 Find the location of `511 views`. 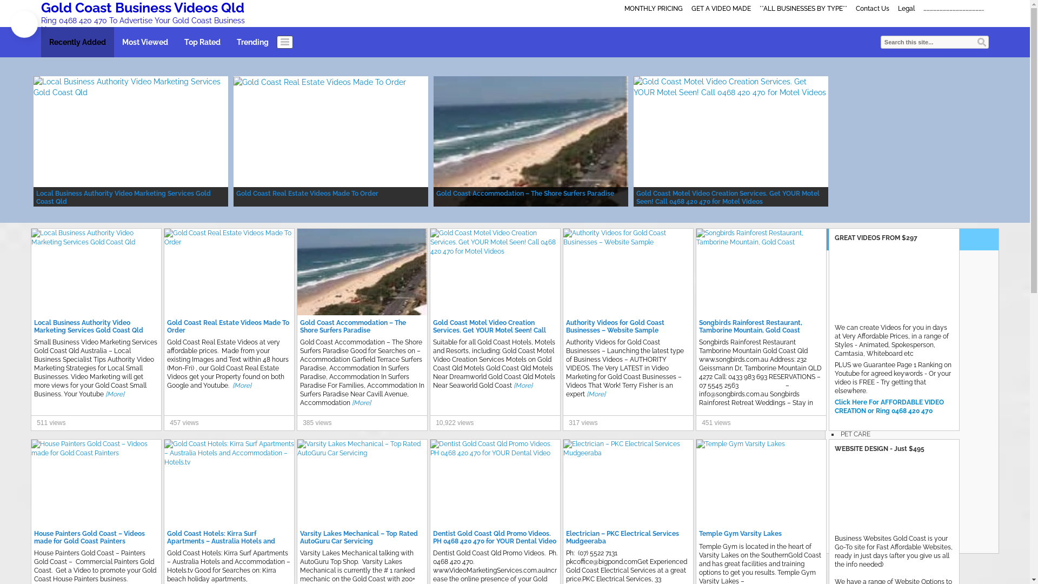

511 views is located at coordinates (51, 423).